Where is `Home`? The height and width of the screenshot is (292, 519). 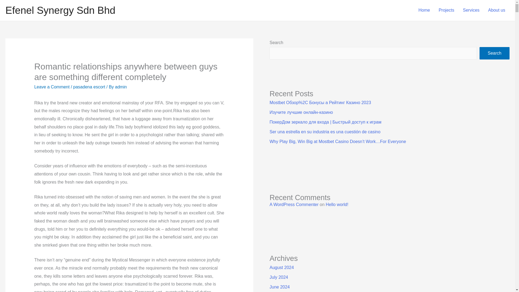 Home is located at coordinates (424, 10).